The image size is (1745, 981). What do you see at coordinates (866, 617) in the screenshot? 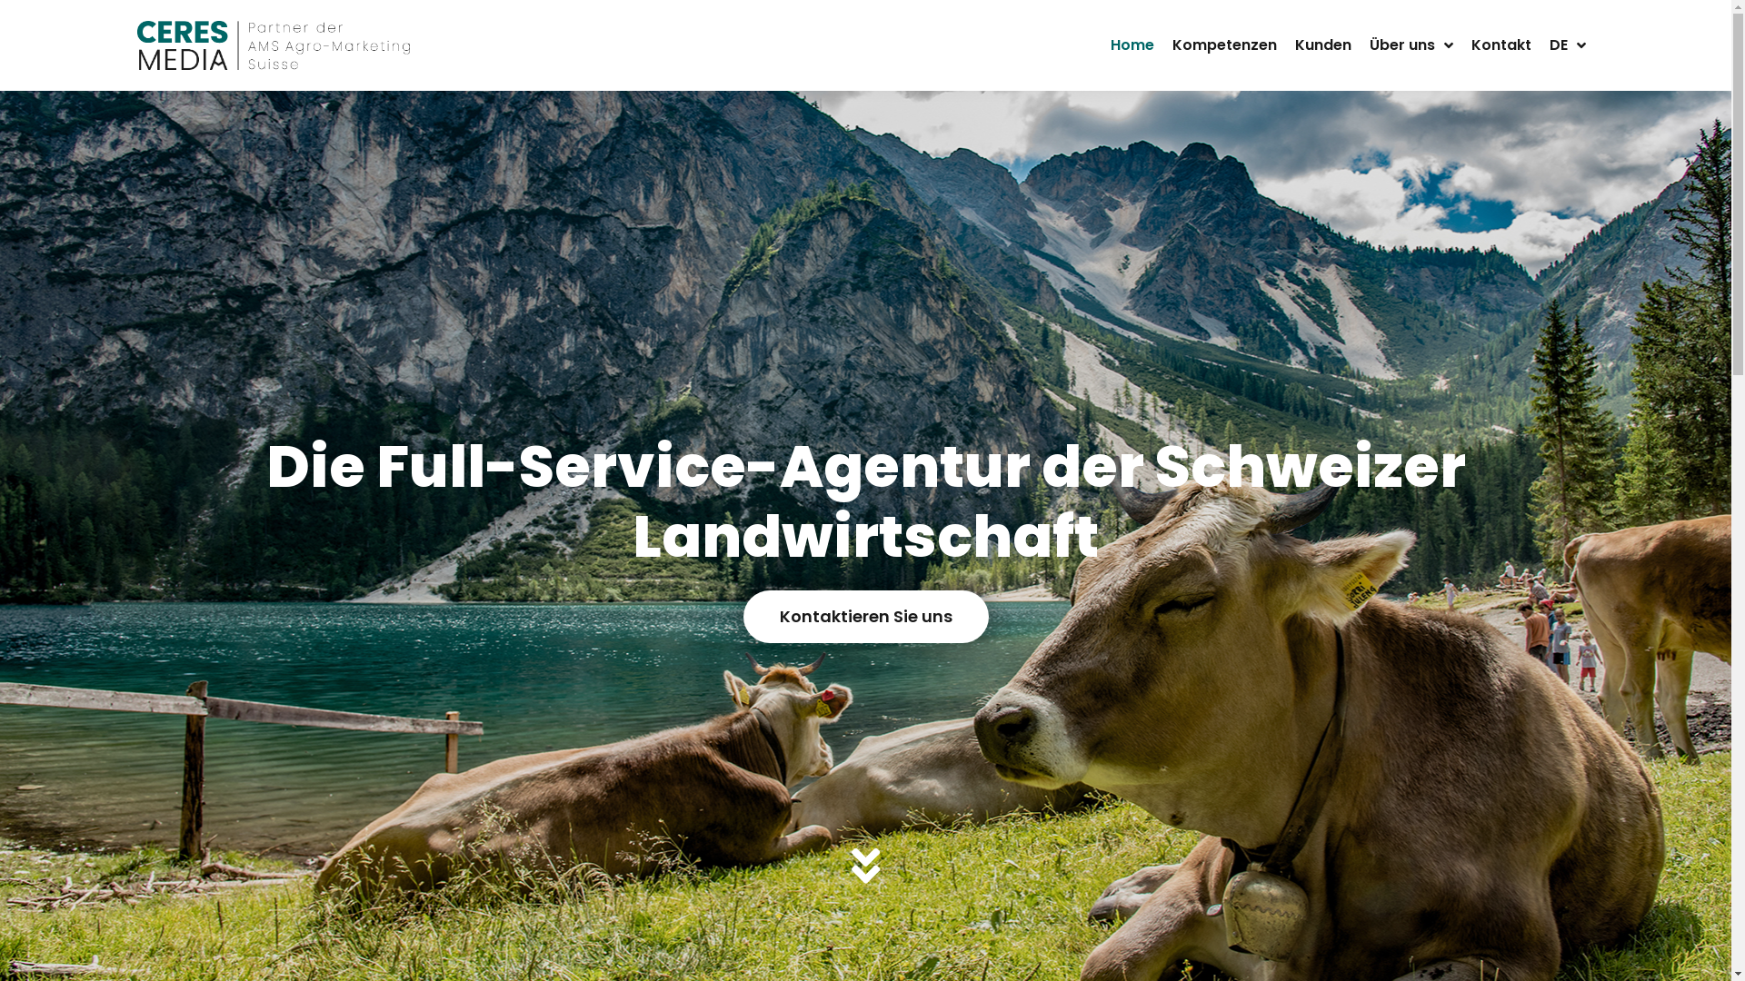
I see `Kontaktieren Sie uns` at bounding box center [866, 617].